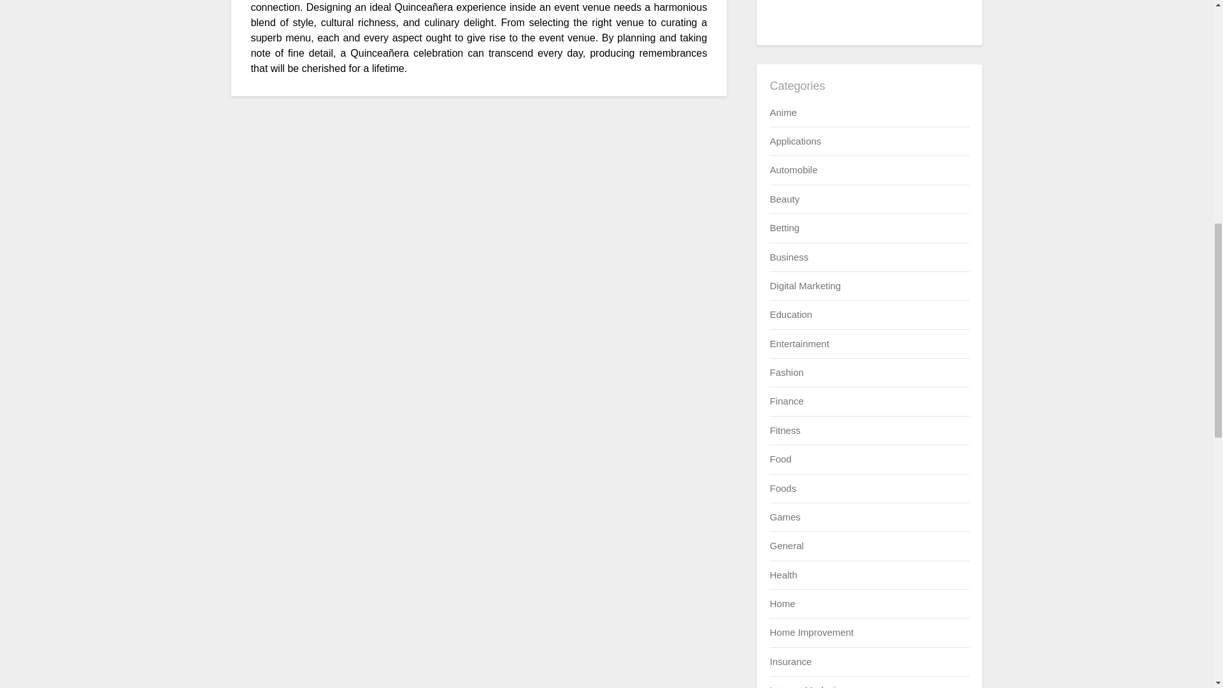 This screenshot has width=1223, height=688. Describe the element at coordinates (805, 285) in the screenshot. I see `Digital Marketing` at that location.